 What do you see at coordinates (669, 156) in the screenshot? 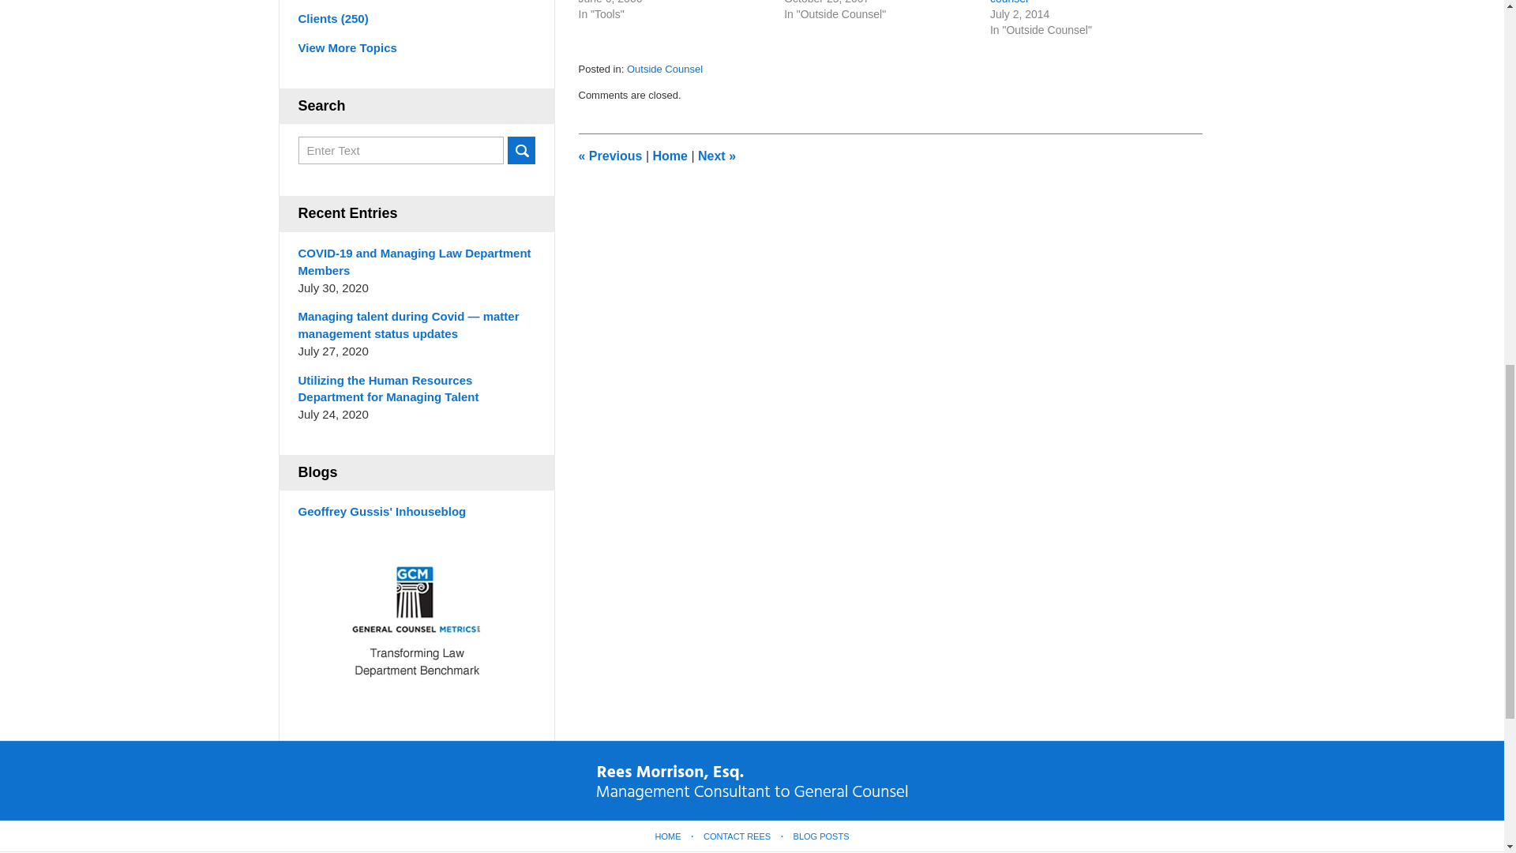
I see `Home` at bounding box center [669, 156].